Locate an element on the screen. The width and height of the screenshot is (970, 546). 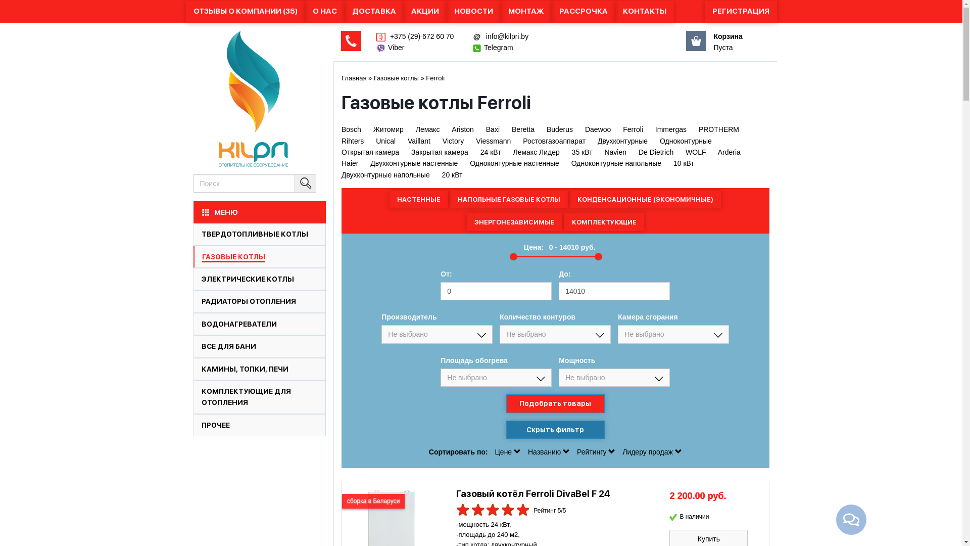
Beretta is located at coordinates (523, 129).